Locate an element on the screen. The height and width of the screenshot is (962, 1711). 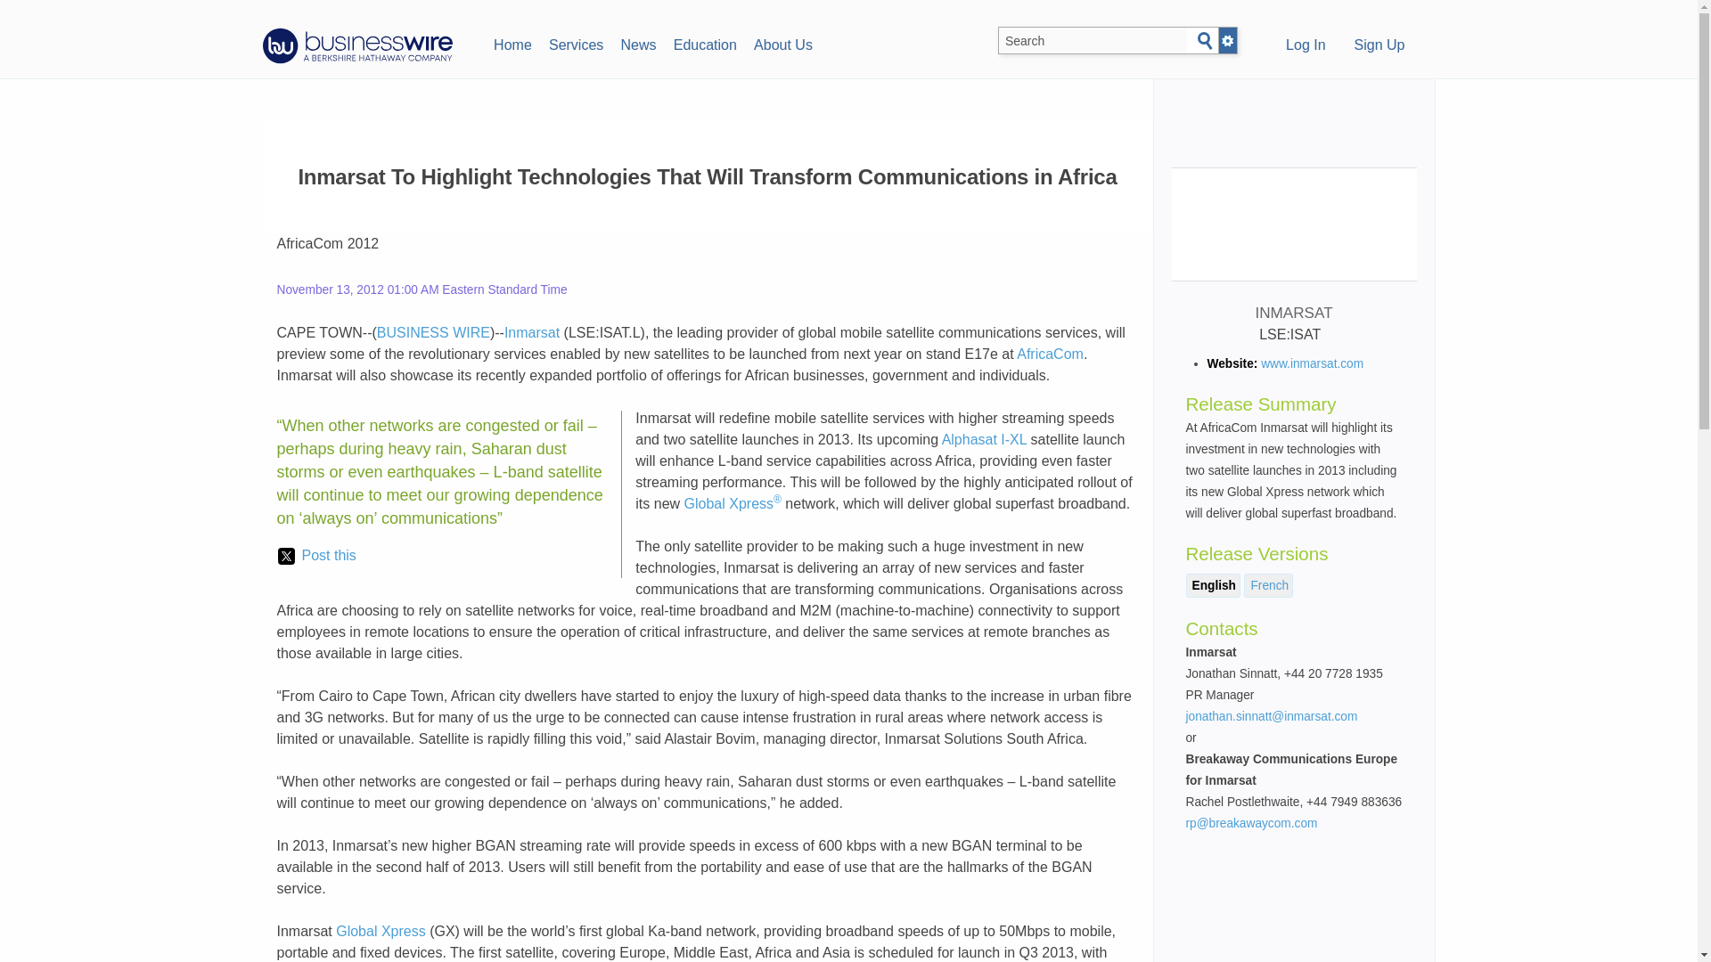
Home is located at coordinates (512, 43).